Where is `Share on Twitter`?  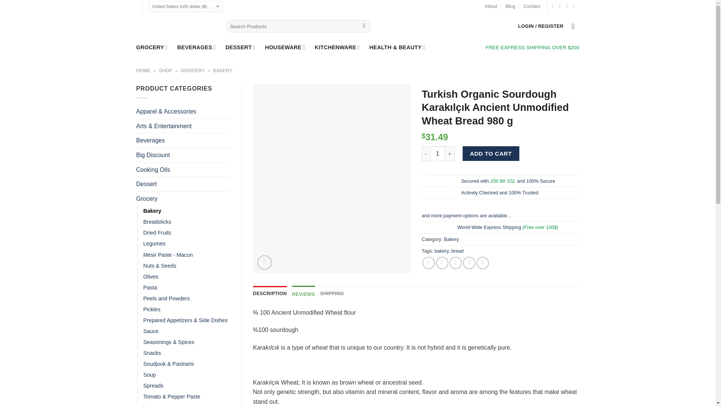 Share on Twitter is located at coordinates (442, 263).